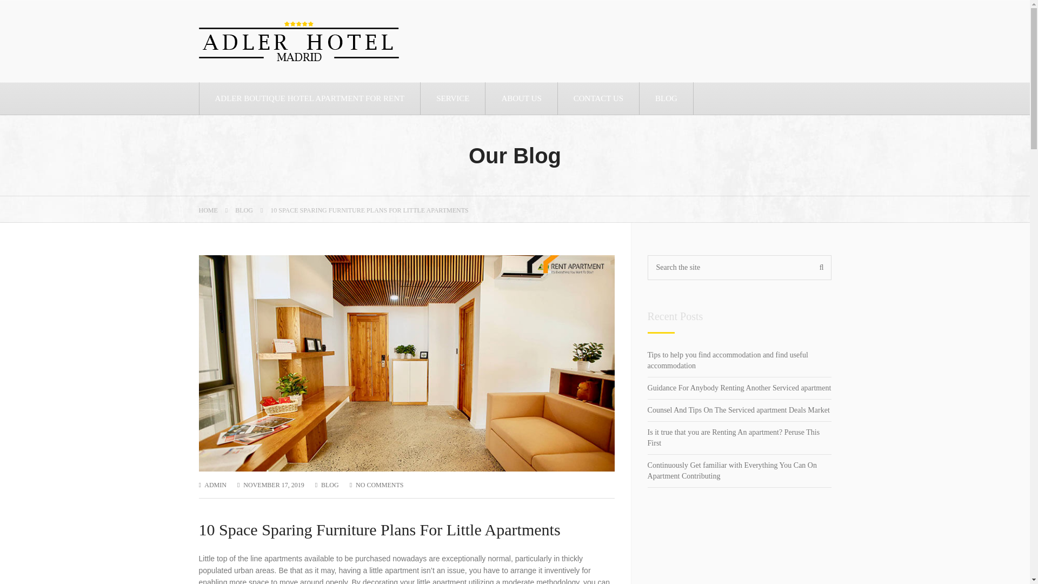 Image resolution: width=1038 pixels, height=584 pixels. Describe the element at coordinates (215, 485) in the screenshot. I see `Posts by admin` at that location.